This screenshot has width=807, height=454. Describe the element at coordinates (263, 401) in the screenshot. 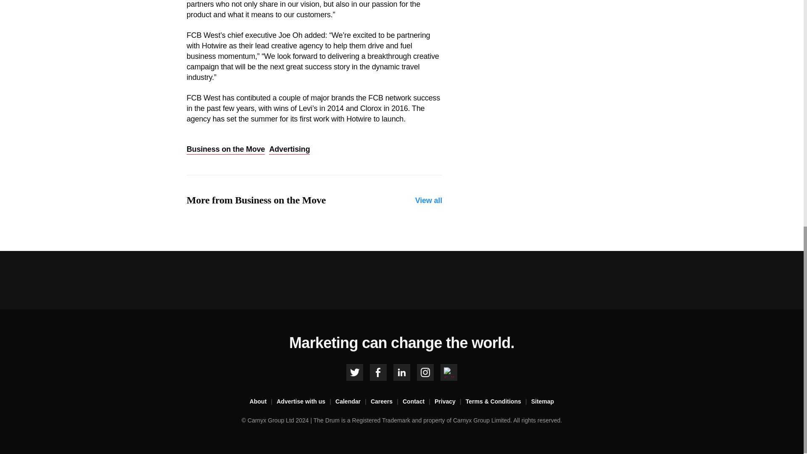

I see `About` at that location.